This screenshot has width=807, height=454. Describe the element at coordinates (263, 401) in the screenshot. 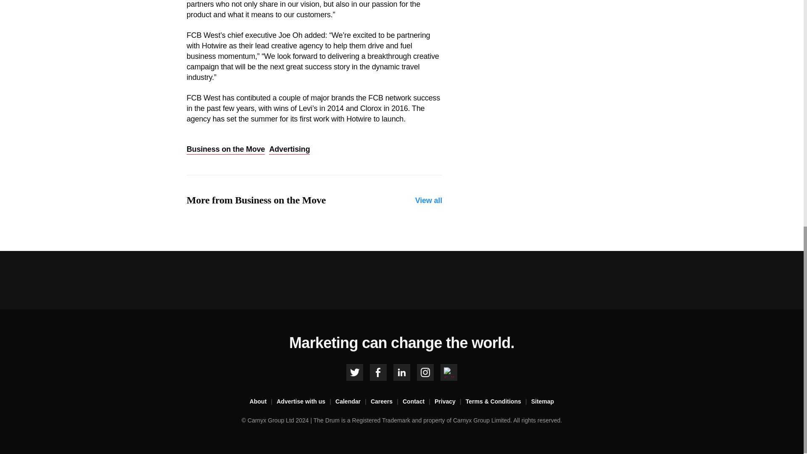

I see `About` at that location.